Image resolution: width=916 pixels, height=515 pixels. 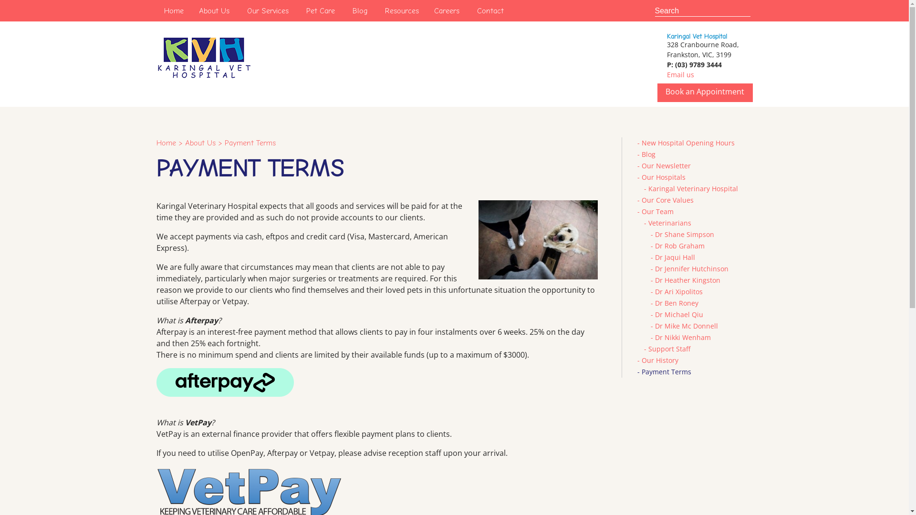 What do you see at coordinates (648, 154) in the screenshot?
I see `Blog` at bounding box center [648, 154].